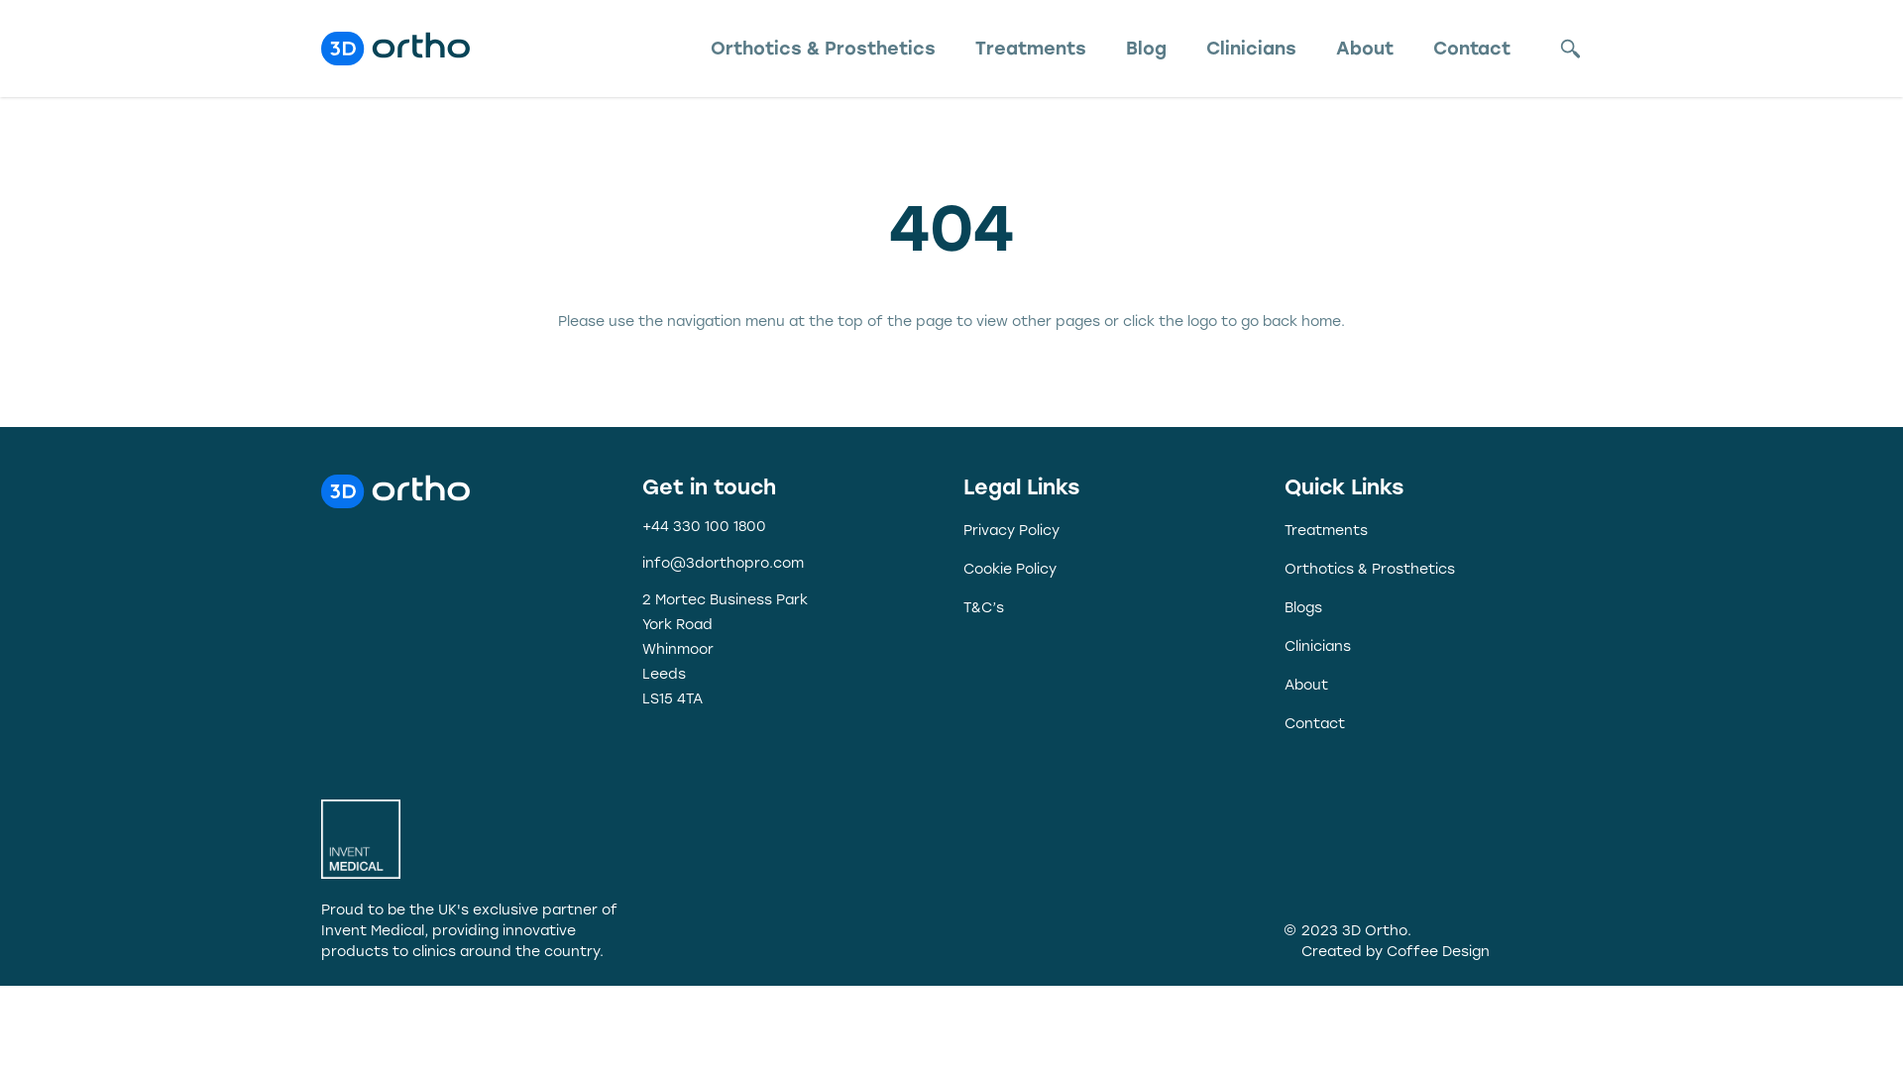 The height and width of the screenshot is (1070, 1903). What do you see at coordinates (724, 563) in the screenshot?
I see `info@3dorthopro.com` at bounding box center [724, 563].